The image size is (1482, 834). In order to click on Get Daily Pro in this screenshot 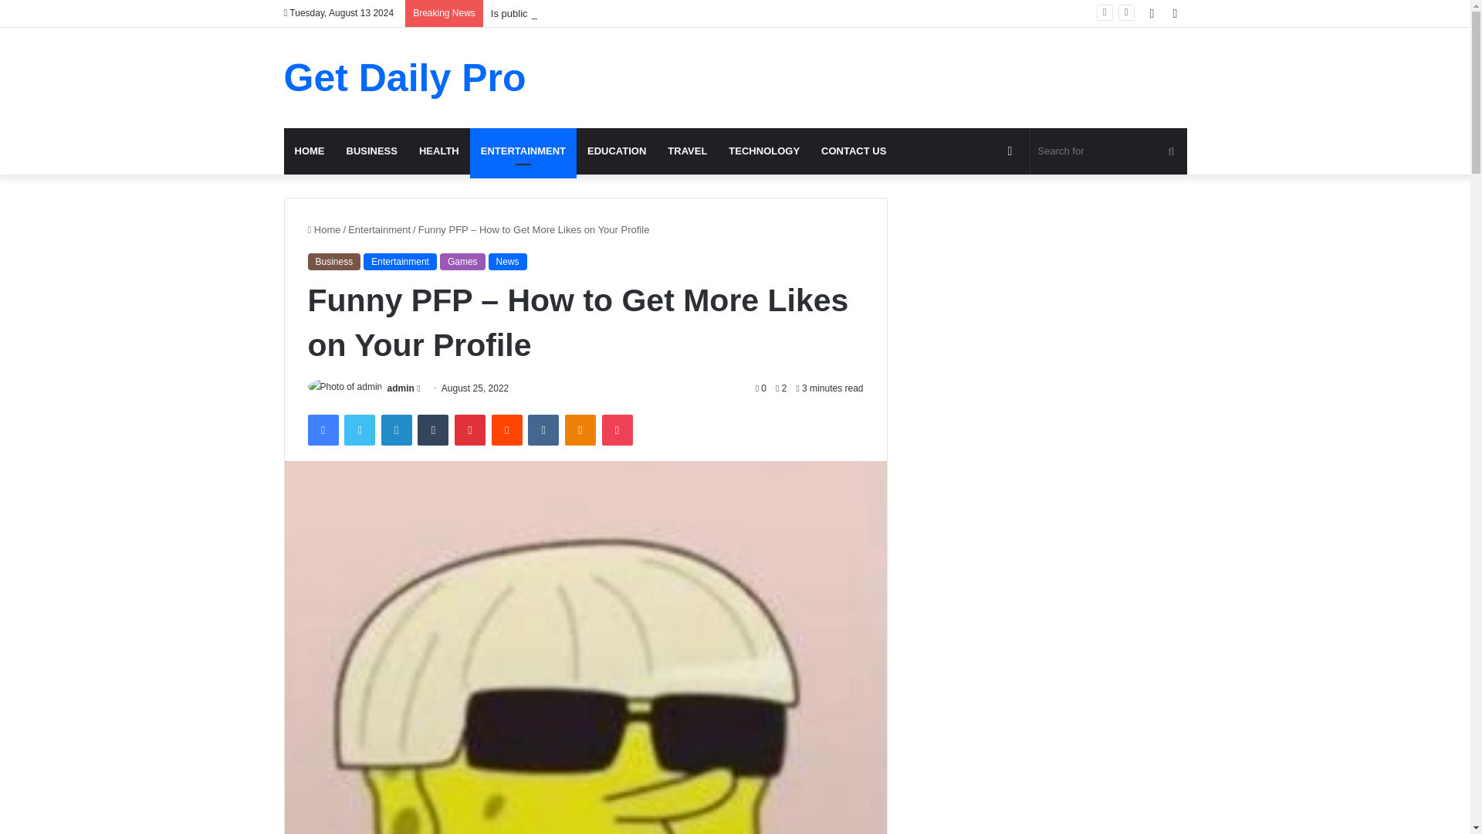, I will do `click(404, 77)`.